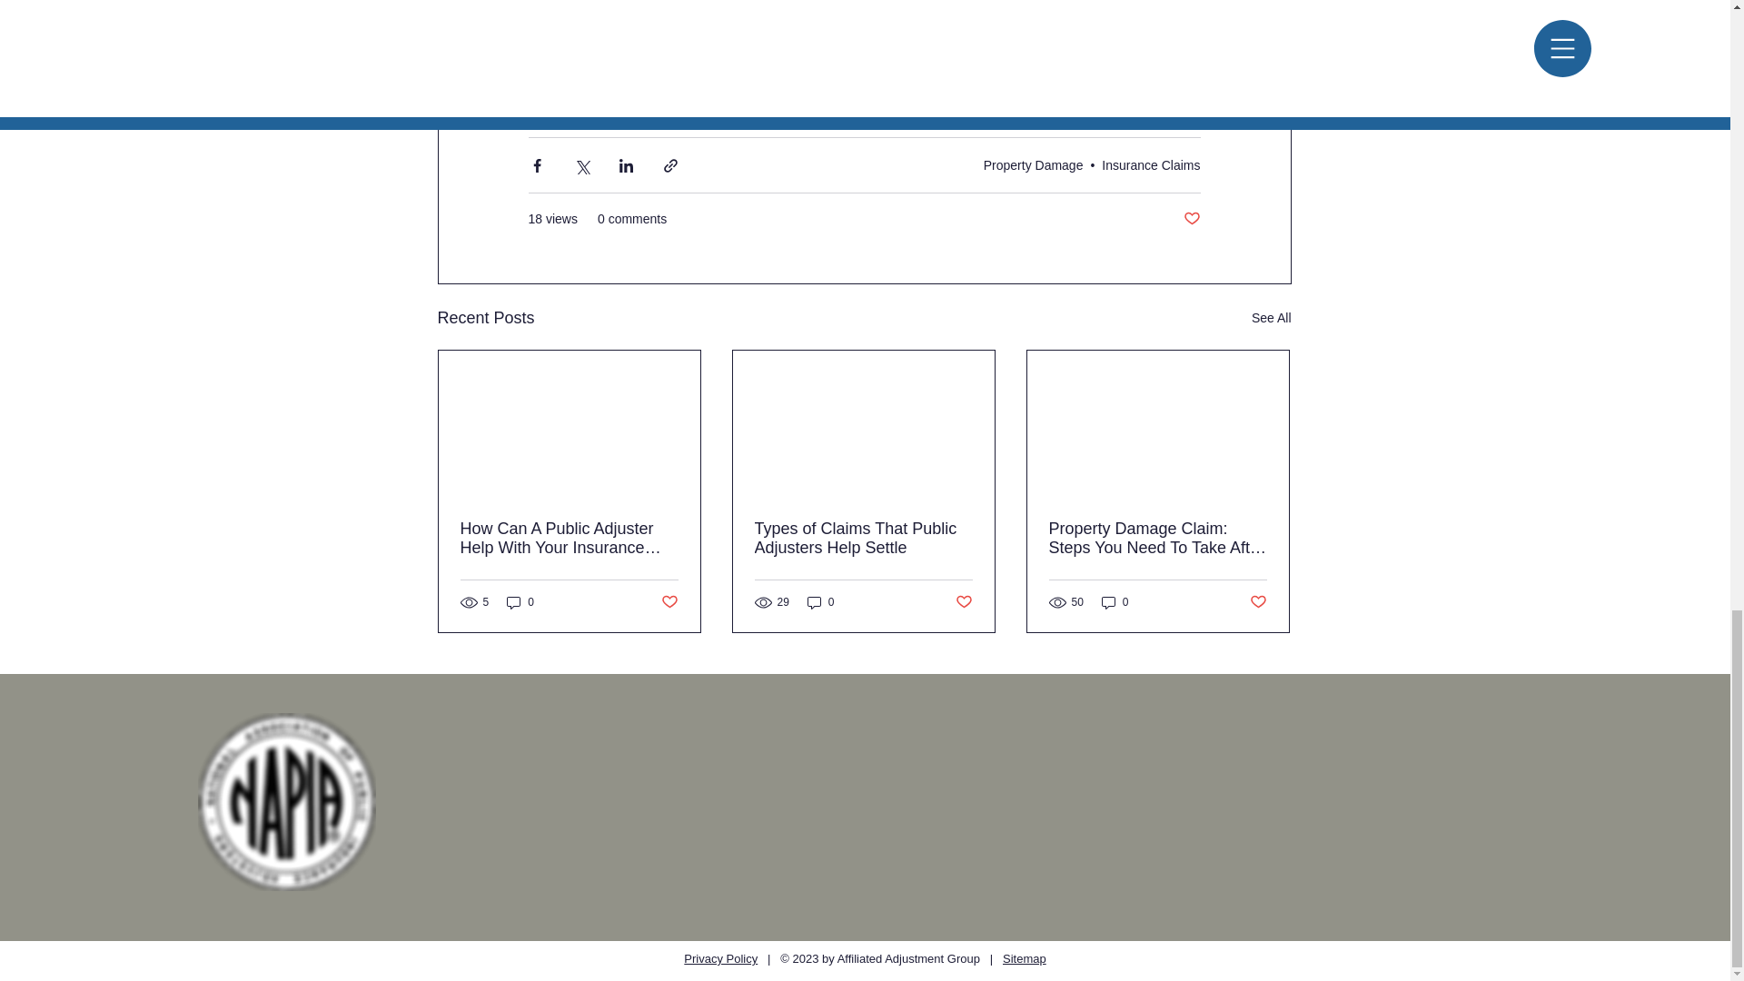 Image resolution: width=1744 pixels, height=981 pixels. Describe the element at coordinates (1033, 165) in the screenshot. I see `Property Damage` at that location.